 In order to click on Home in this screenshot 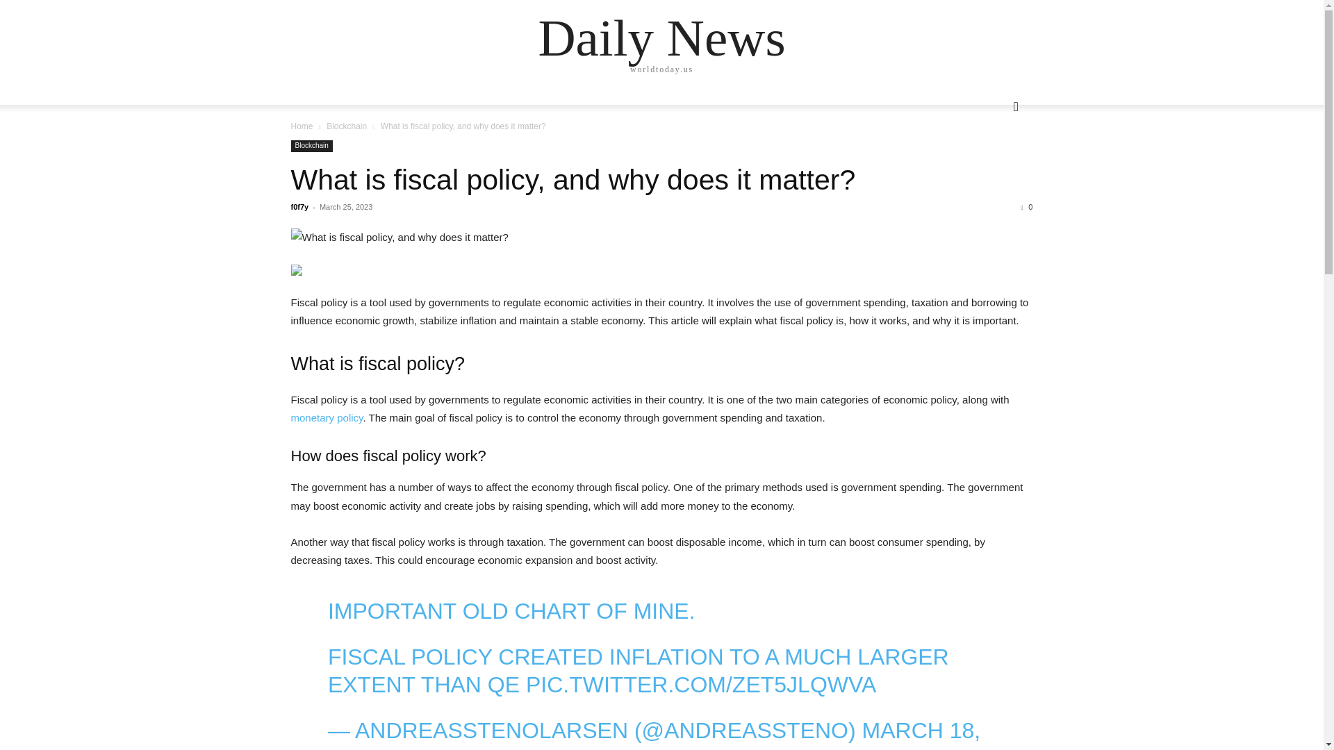, I will do `click(302, 126)`.